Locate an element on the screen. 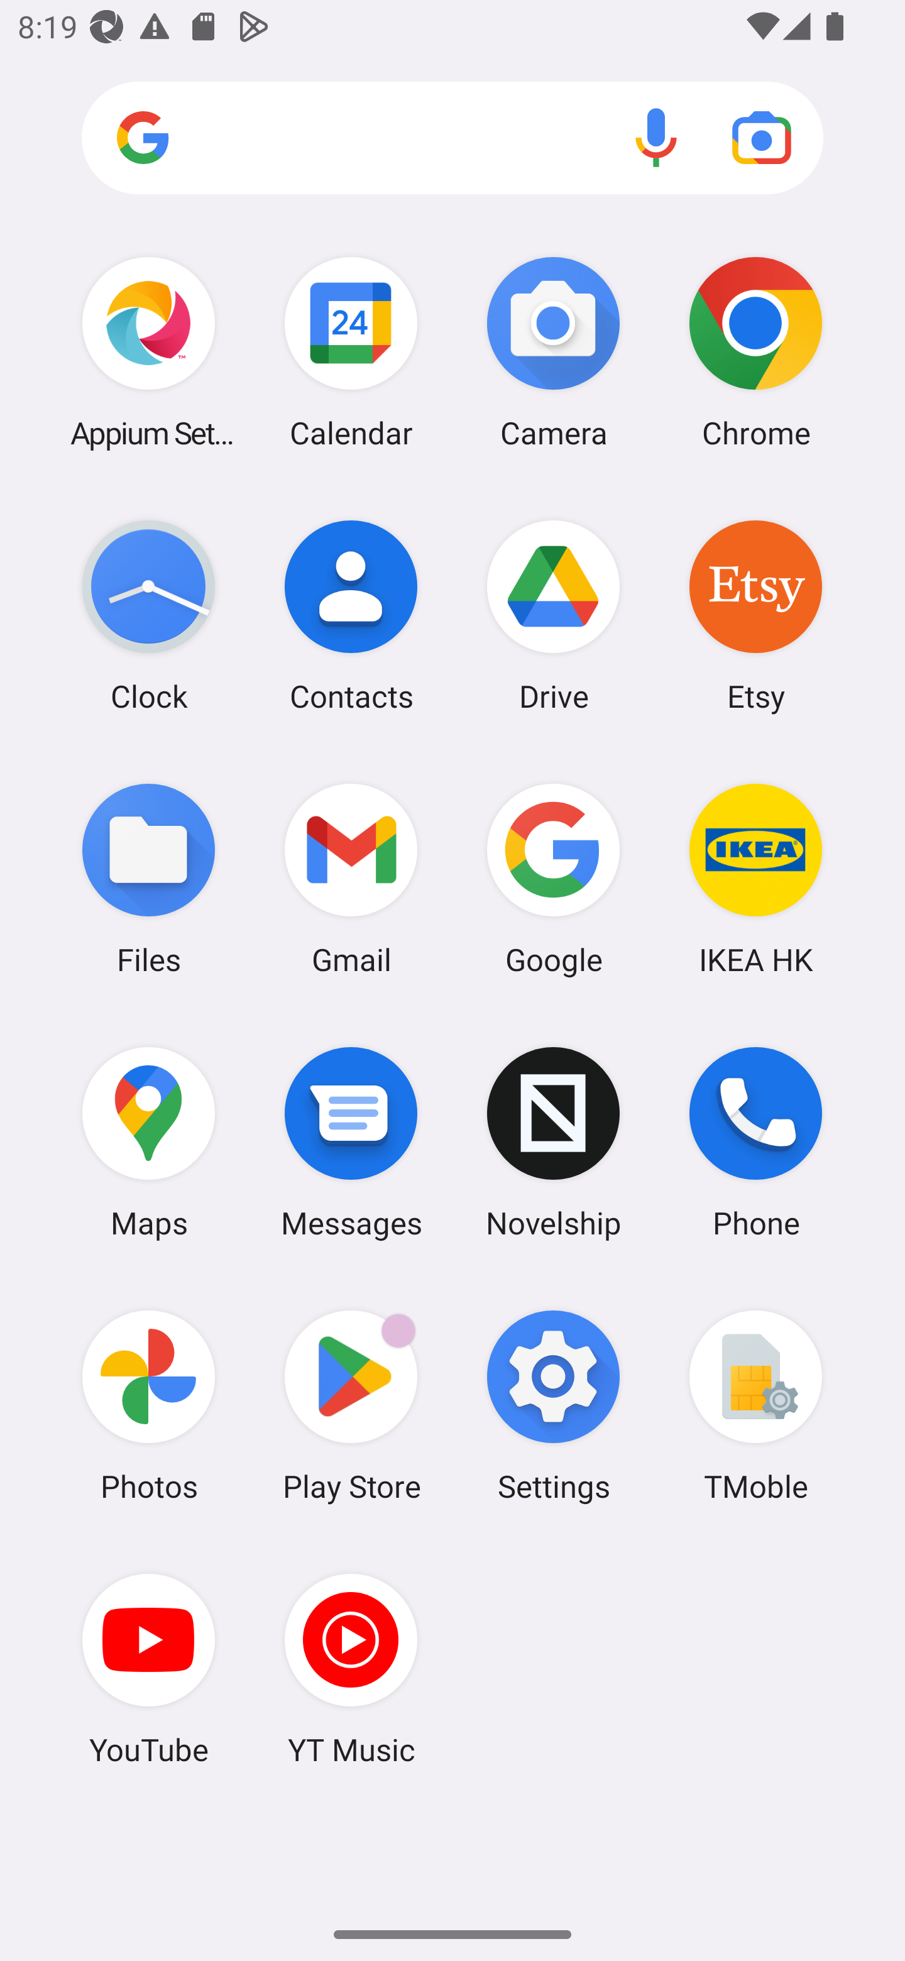 This screenshot has height=1961, width=905. TMoble is located at coordinates (755, 1406).